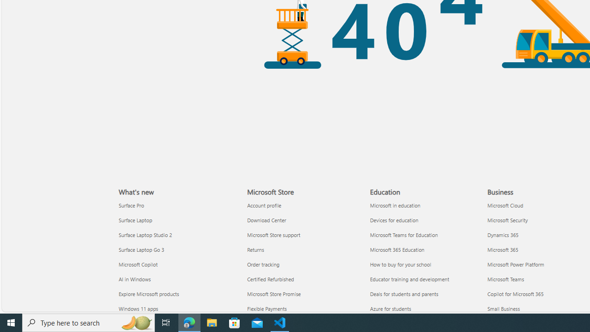  Describe the element at coordinates (426, 264) in the screenshot. I see `How to buy for your school` at that location.